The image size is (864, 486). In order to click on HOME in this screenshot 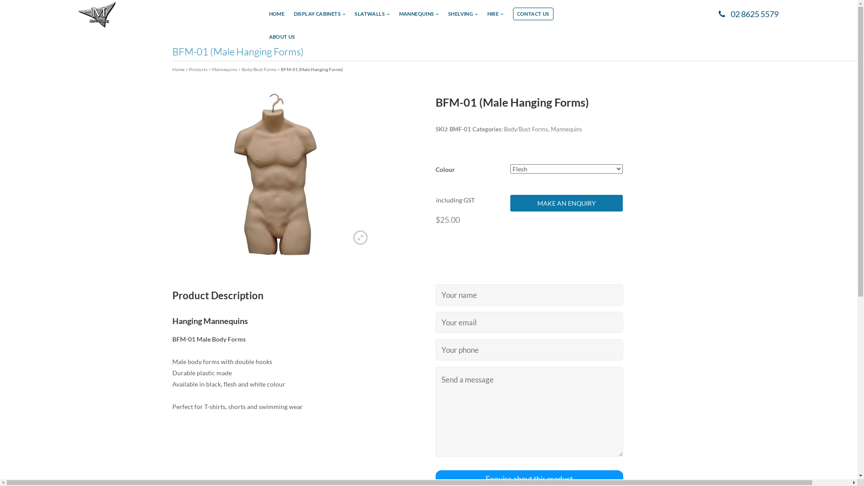, I will do `click(277, 17)`.